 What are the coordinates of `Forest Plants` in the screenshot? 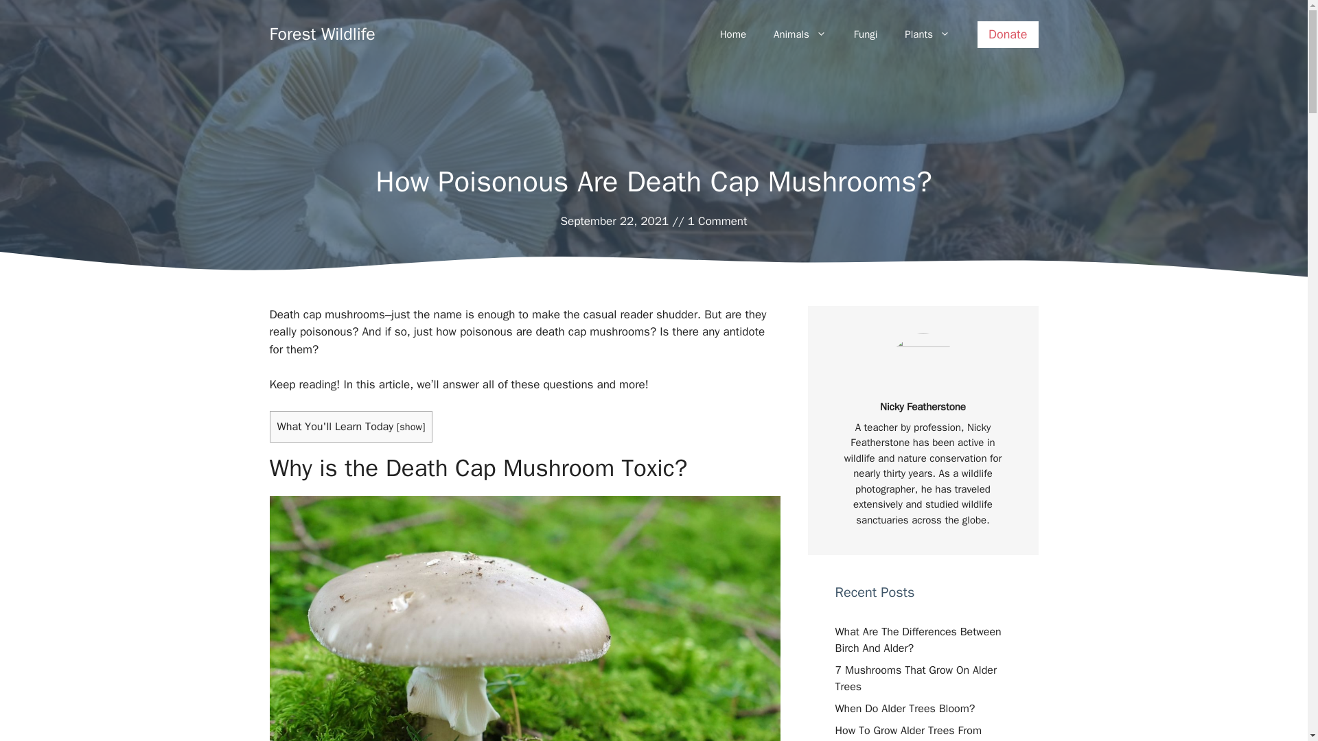 It's located at (927, 34).